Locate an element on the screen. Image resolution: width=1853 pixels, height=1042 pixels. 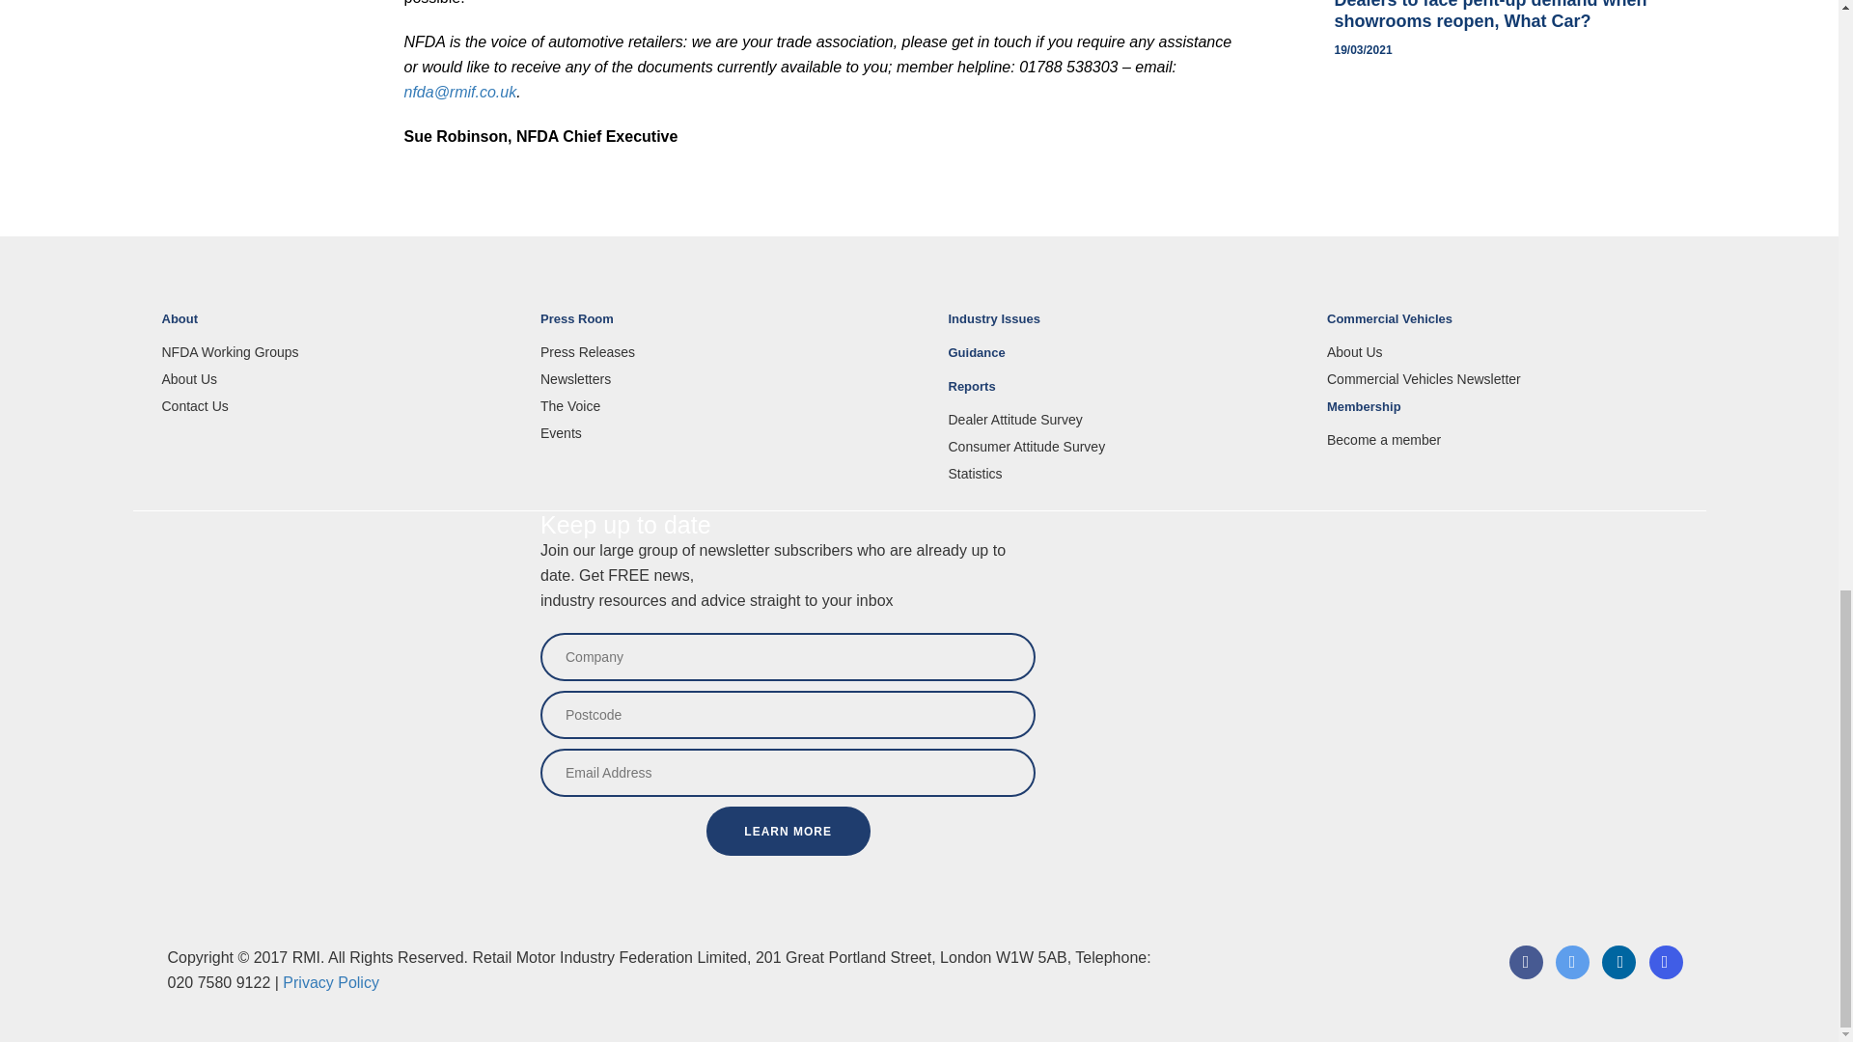
Facebook is located at coordinates (1525, 974).